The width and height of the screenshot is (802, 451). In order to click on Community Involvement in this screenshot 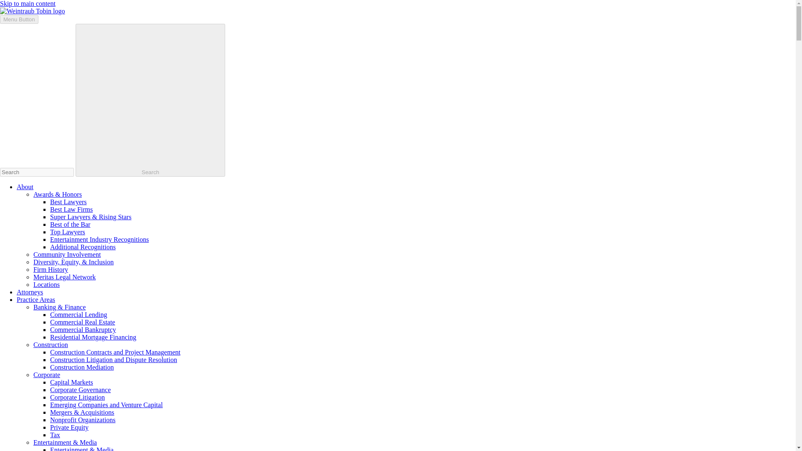, I will do `click(67, 254)`.